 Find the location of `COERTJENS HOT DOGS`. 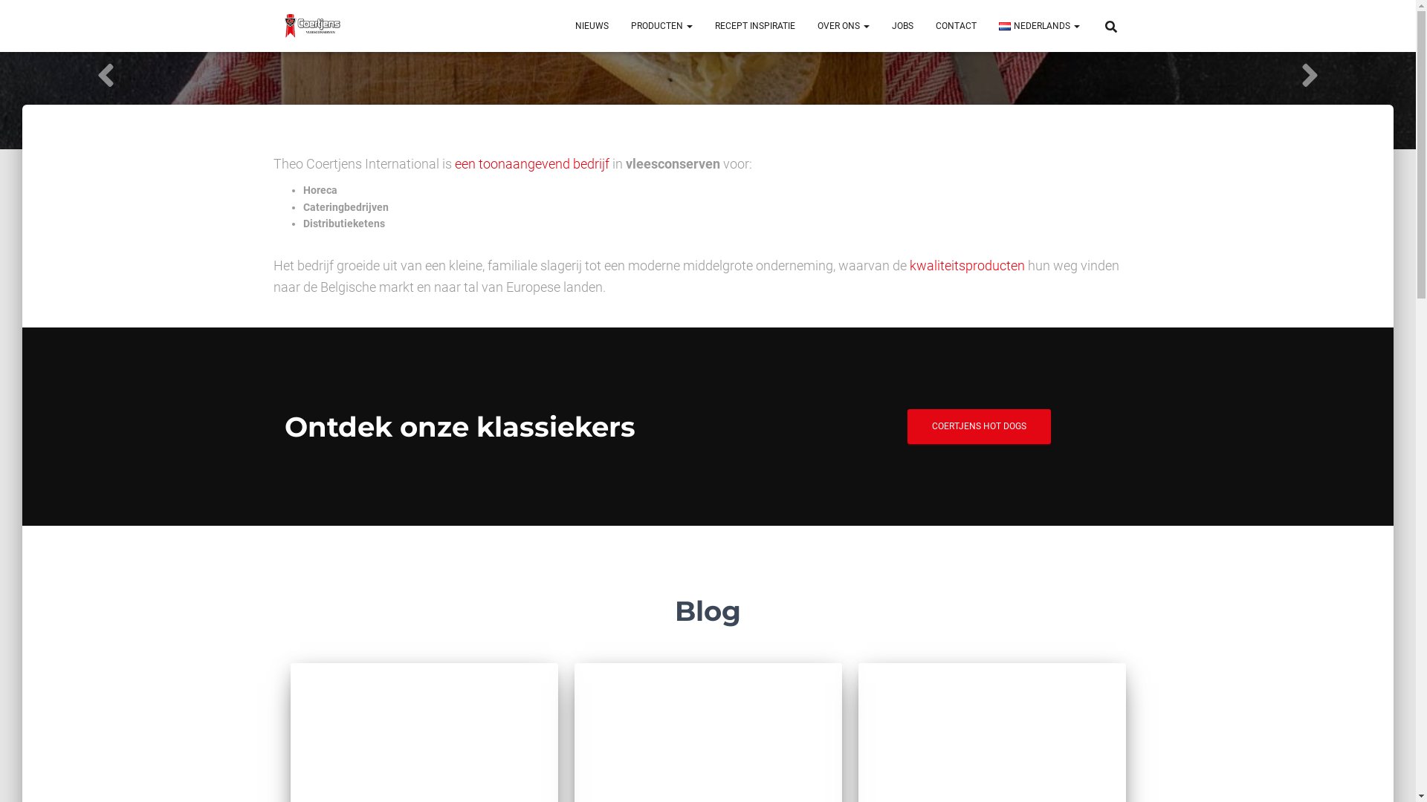

COERTJENS HOT DOGS is located at coordinates (980, 426).